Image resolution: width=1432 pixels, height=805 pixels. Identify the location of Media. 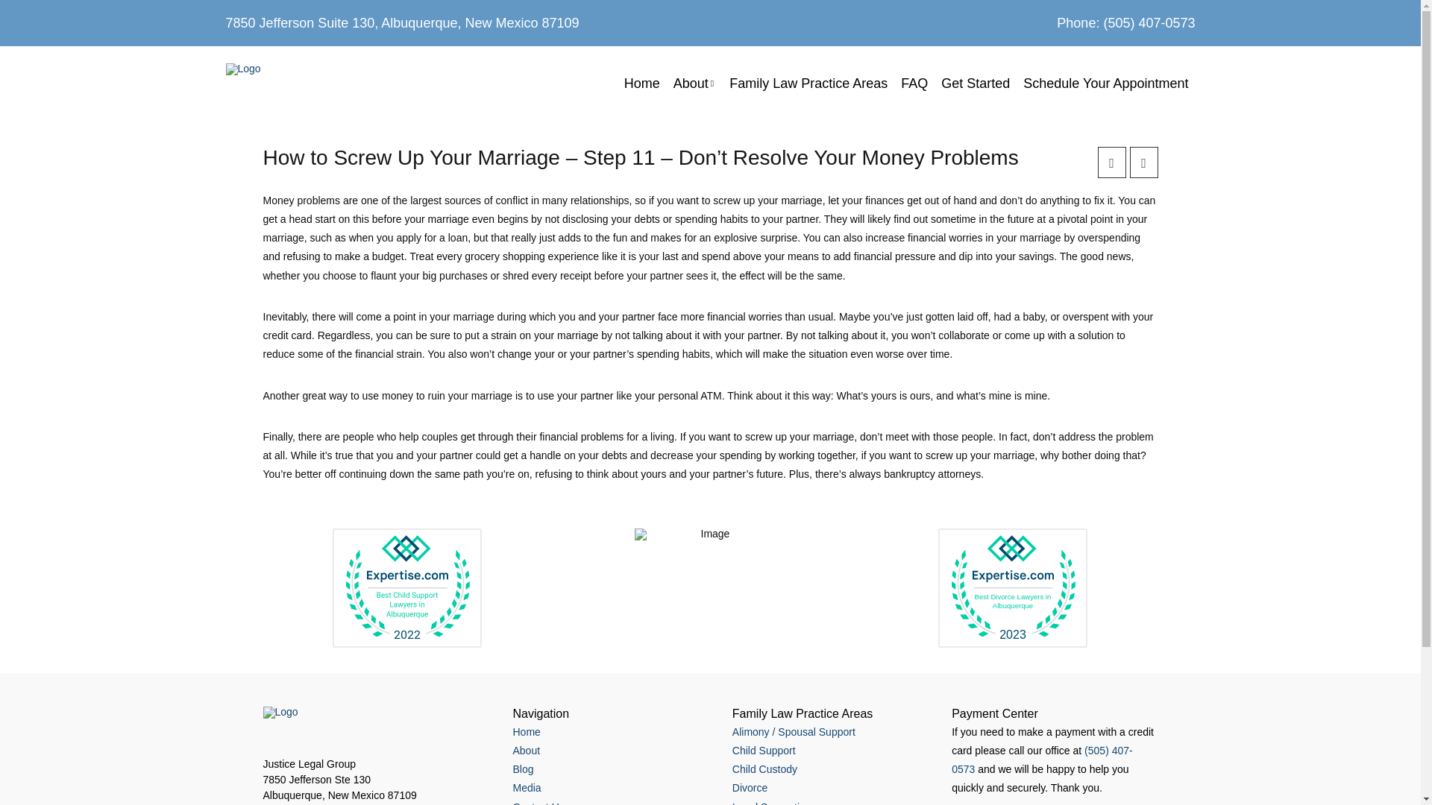
(527, 787).